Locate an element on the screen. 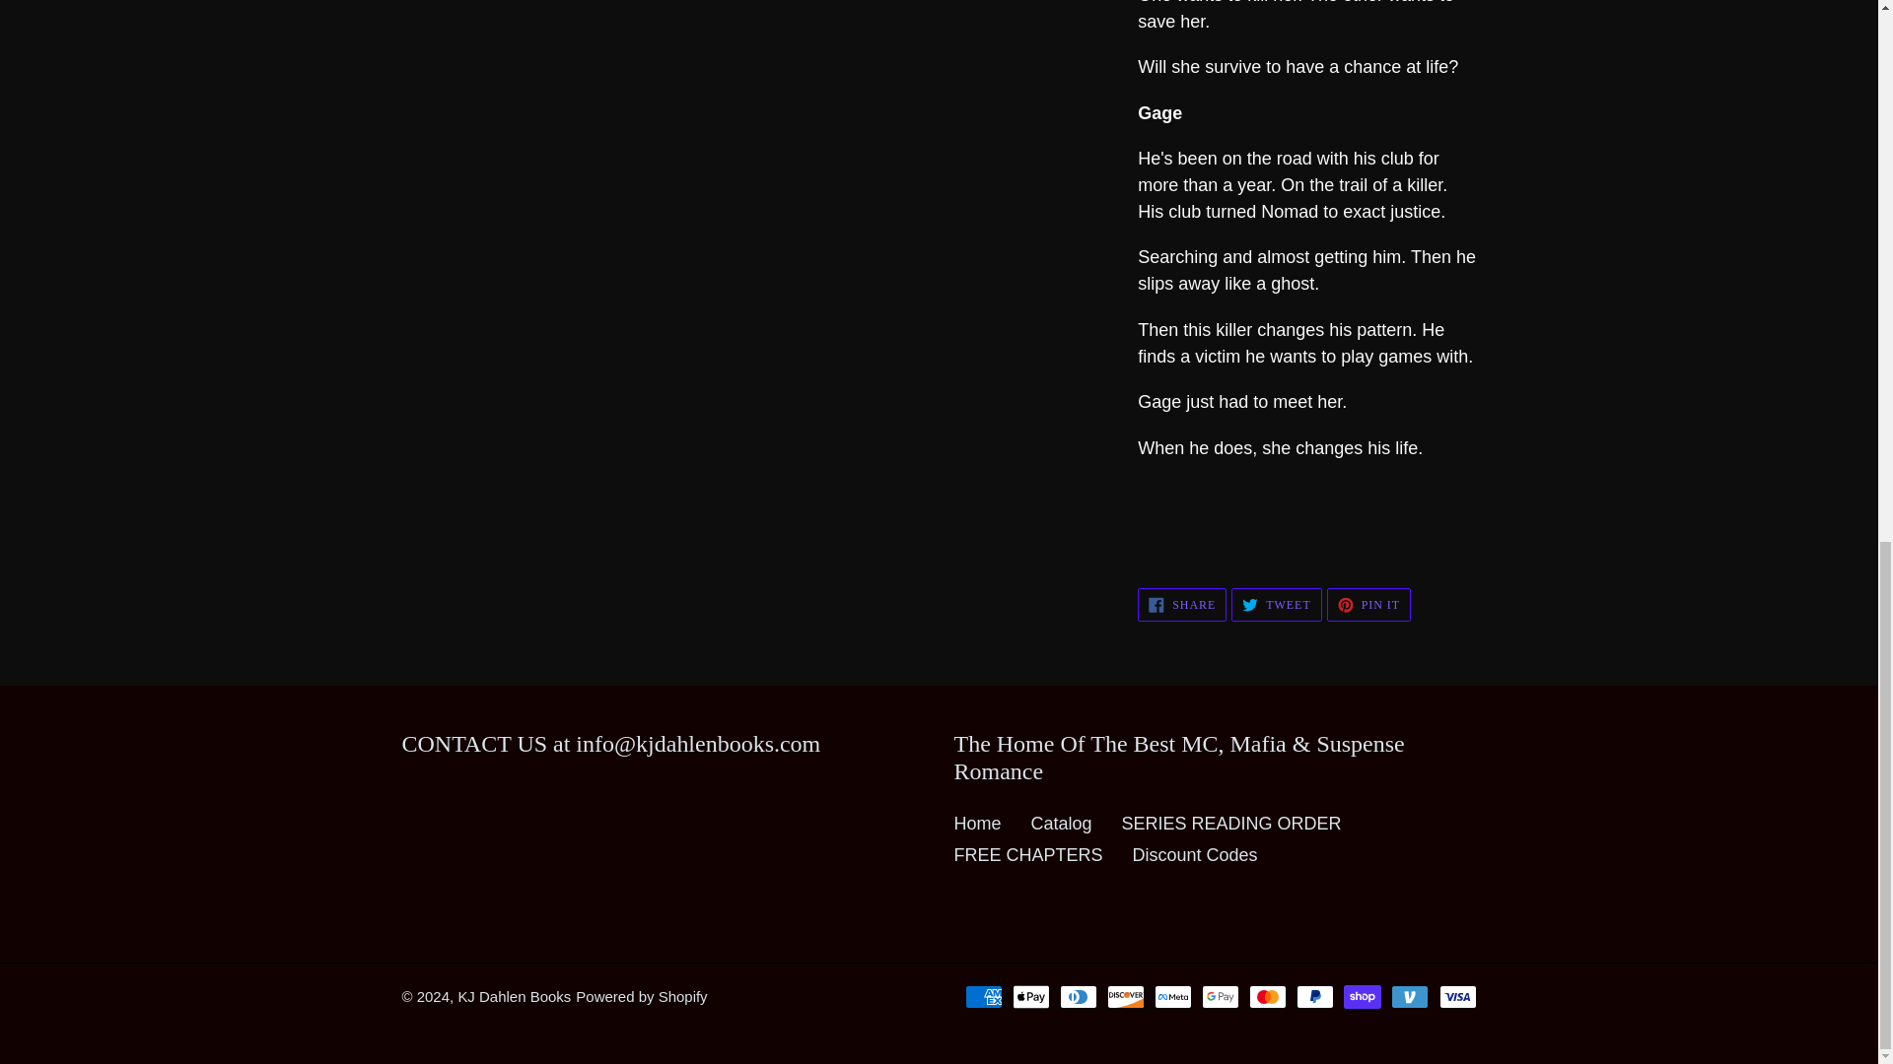  Discount Codes is located at coordinates (1195, 855).